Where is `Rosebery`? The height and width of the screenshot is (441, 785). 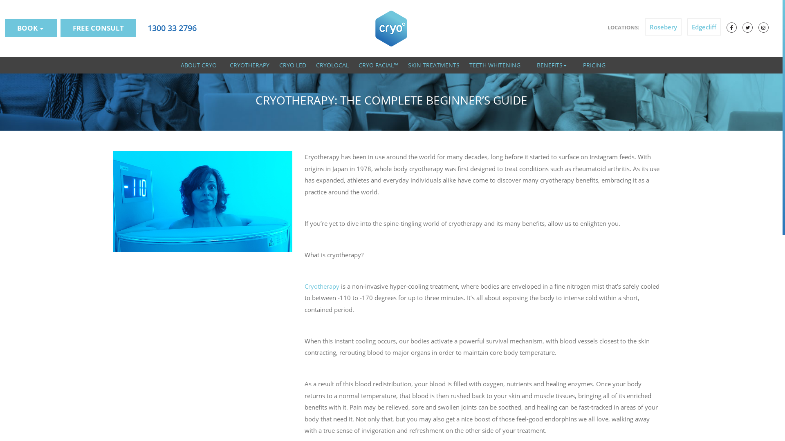
Rosebery is located at coordinates (663, 27).